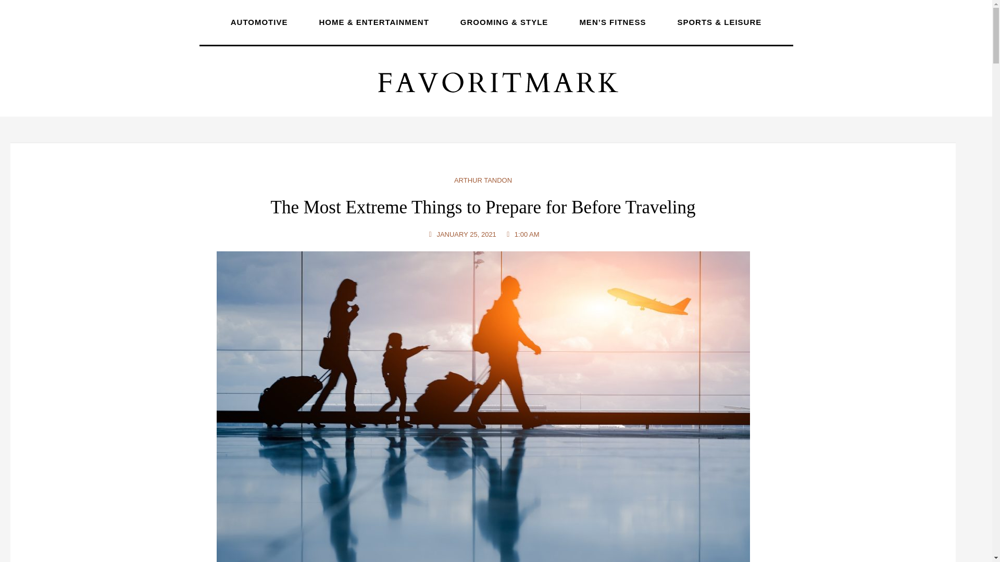 Image resolution: width=1000 pixels, height=562 pixels. I want to click on JANUARY 25, 2021, so click(461, 234).